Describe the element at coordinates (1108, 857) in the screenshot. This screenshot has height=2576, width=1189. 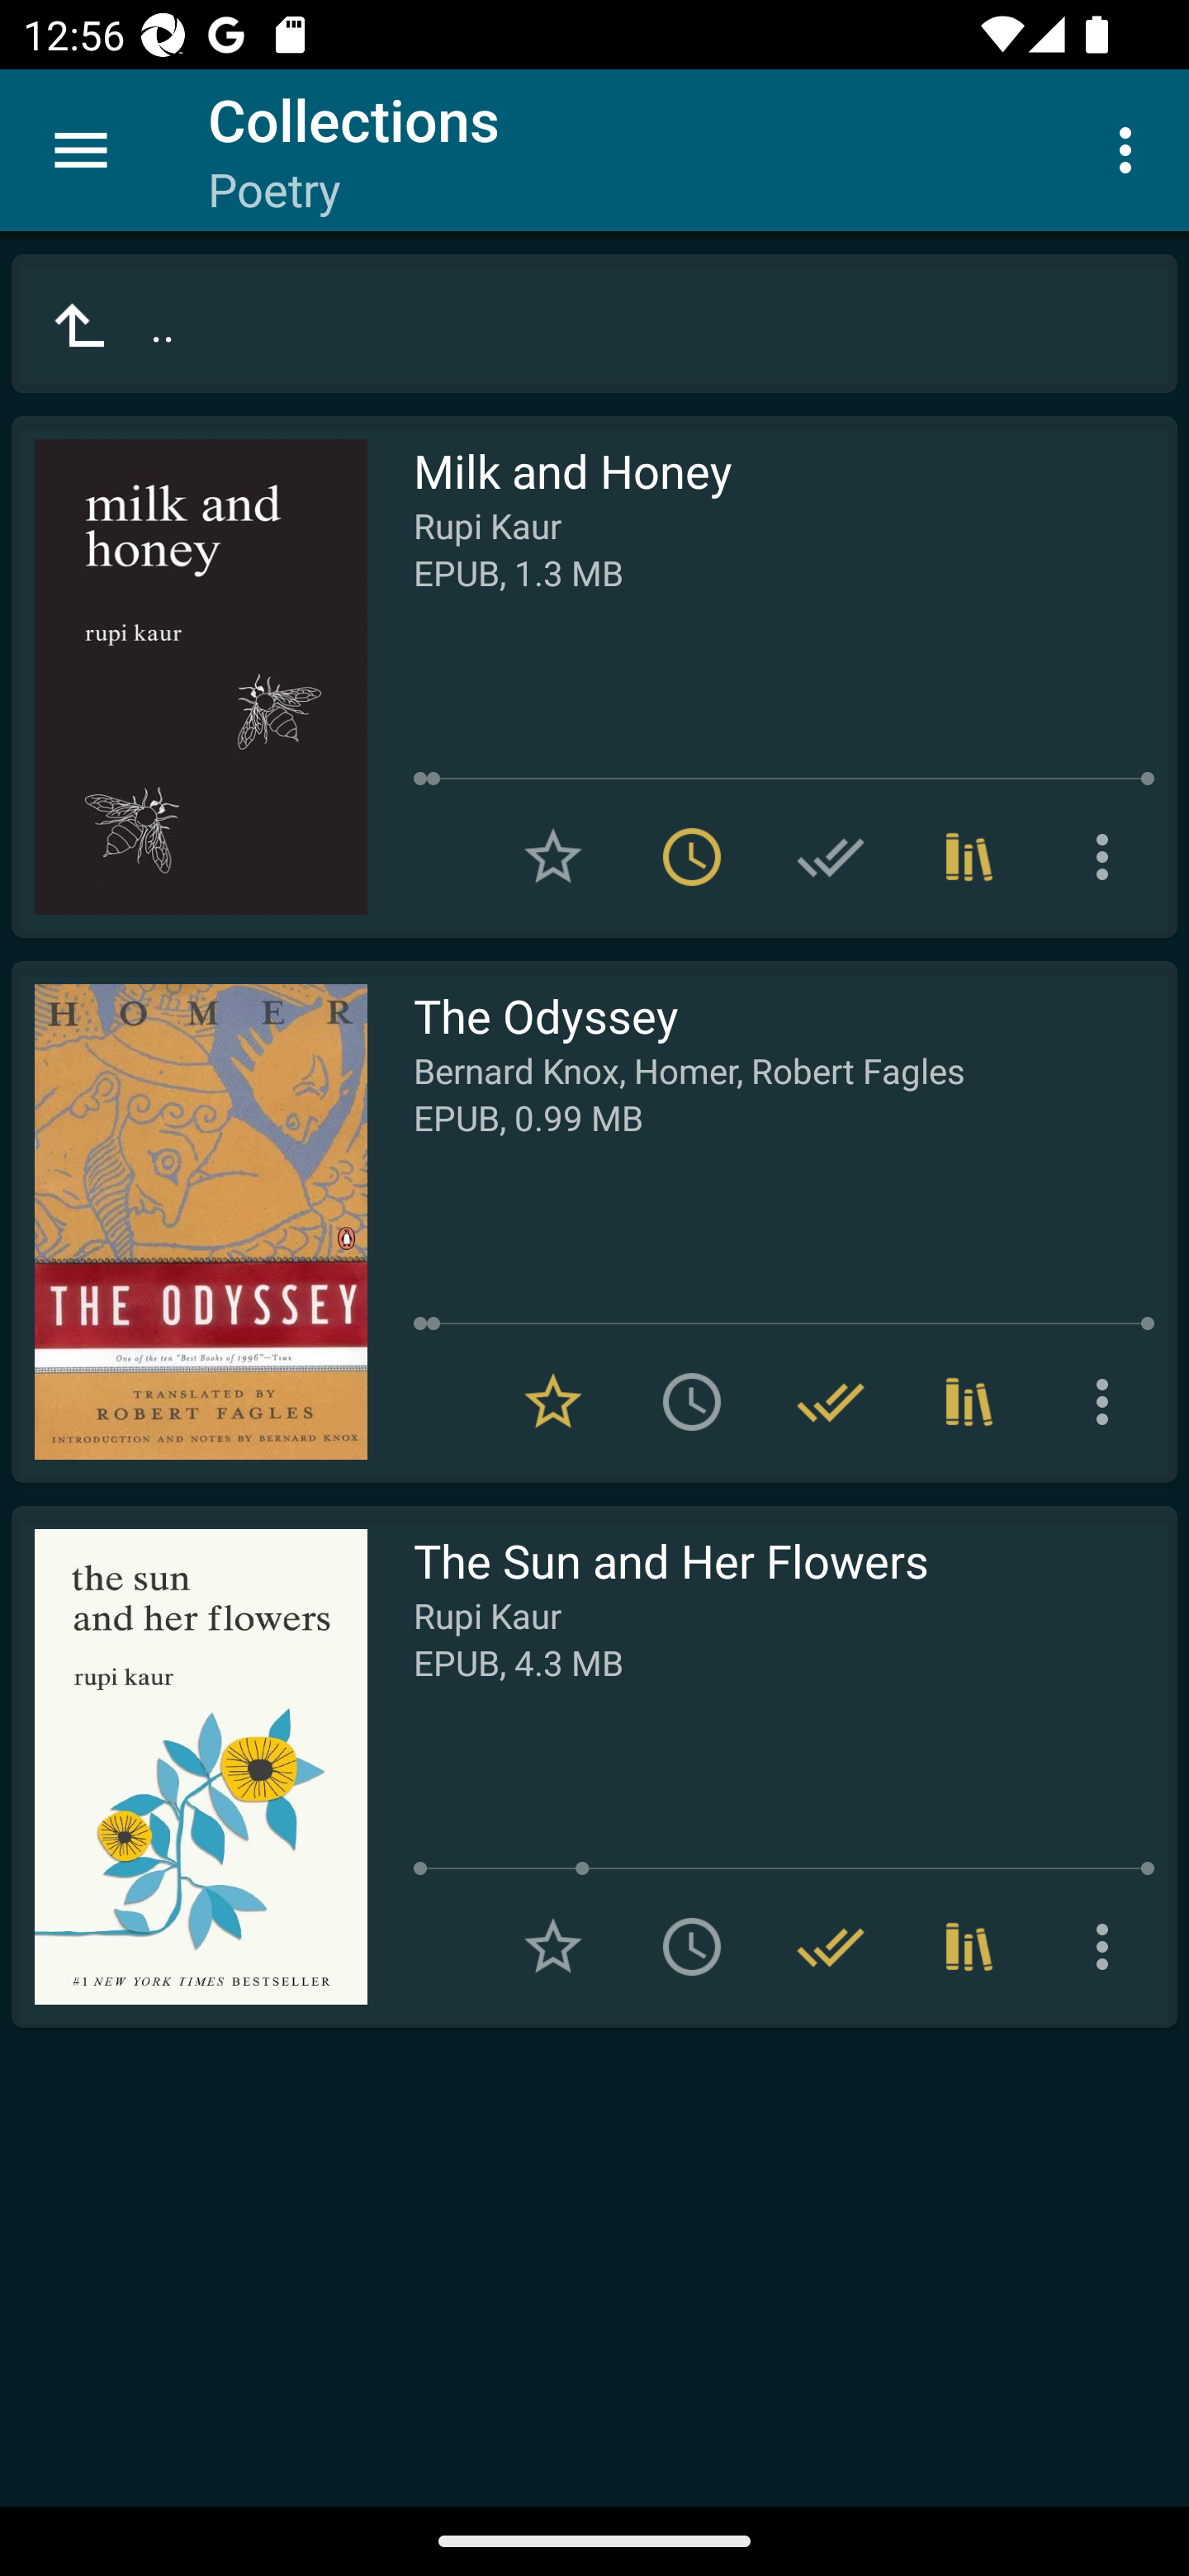
I see `More options` at that location.